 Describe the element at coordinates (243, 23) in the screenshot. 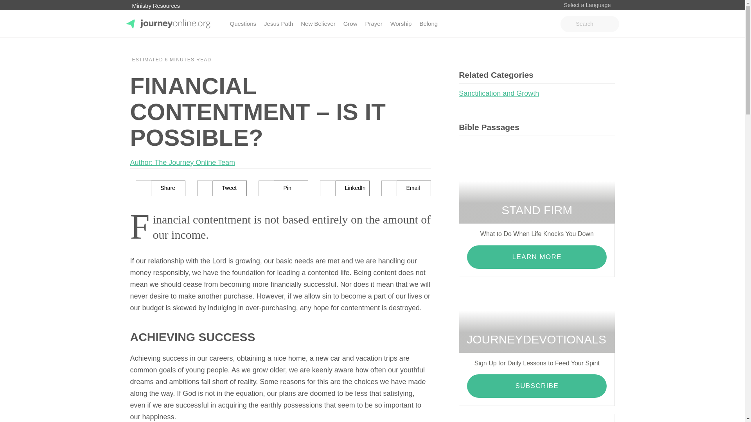

I see `Questions` at that location.